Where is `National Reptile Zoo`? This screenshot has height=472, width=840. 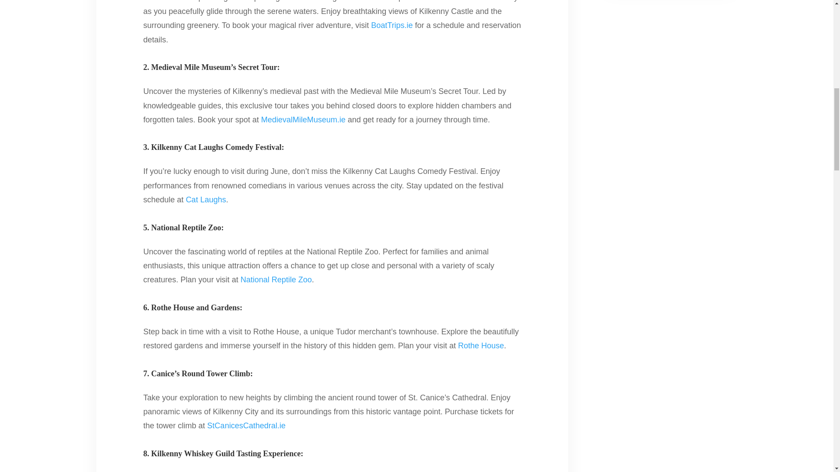
National Reptile Zoo is located at coordinates (276, 280).